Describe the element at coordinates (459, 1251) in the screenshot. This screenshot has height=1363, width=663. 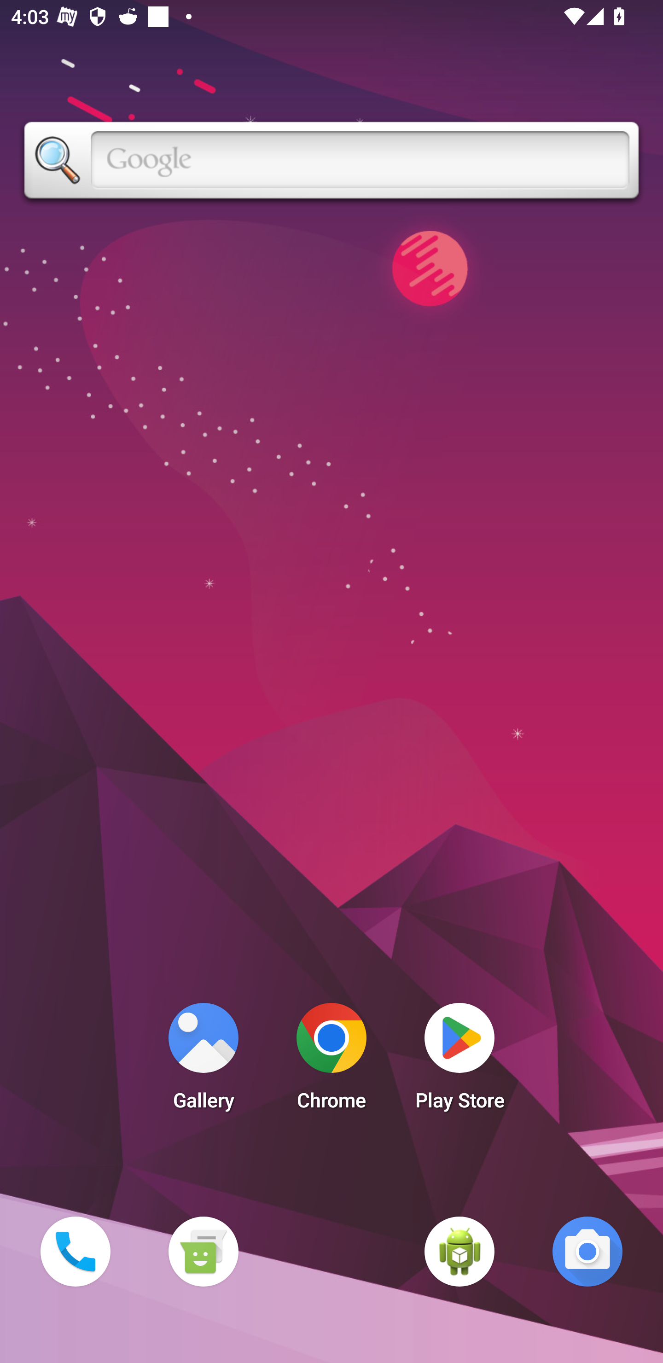
I see `WebView Browser Tester` at that location.